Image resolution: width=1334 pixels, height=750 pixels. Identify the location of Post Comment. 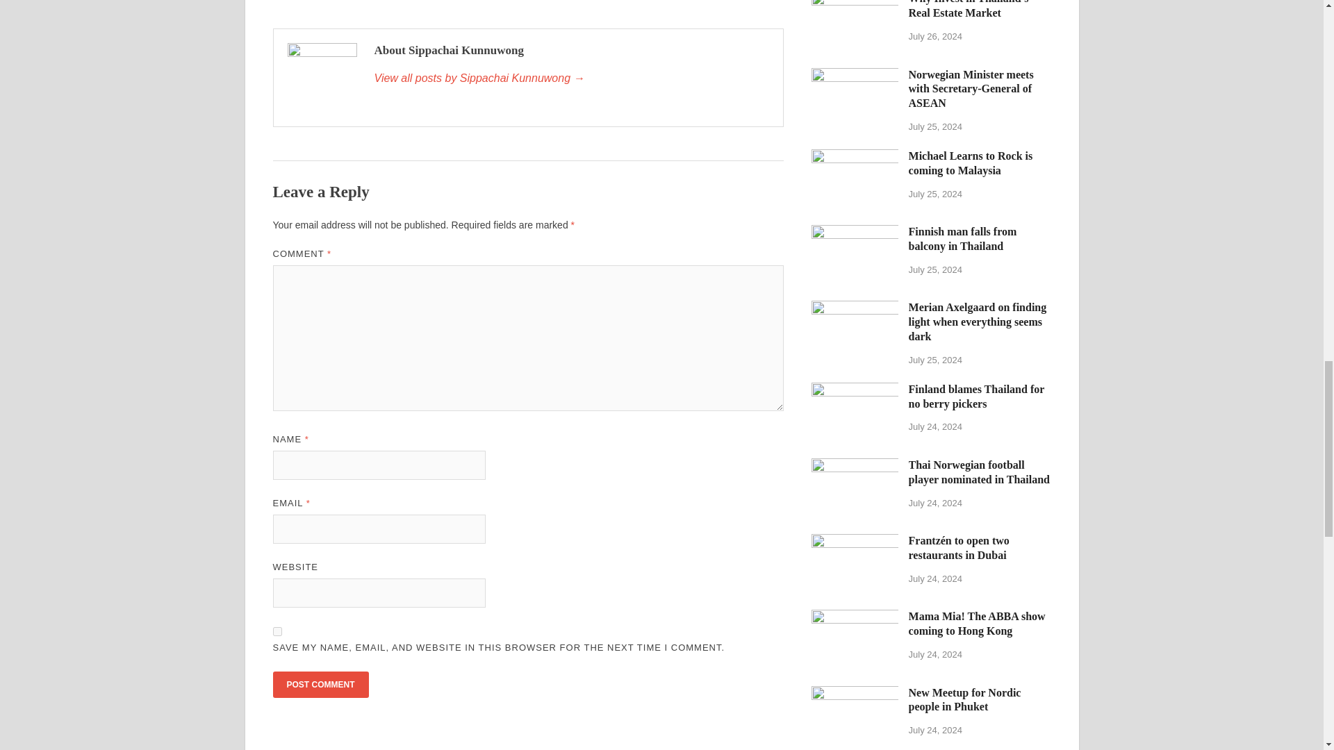
(320, 685).